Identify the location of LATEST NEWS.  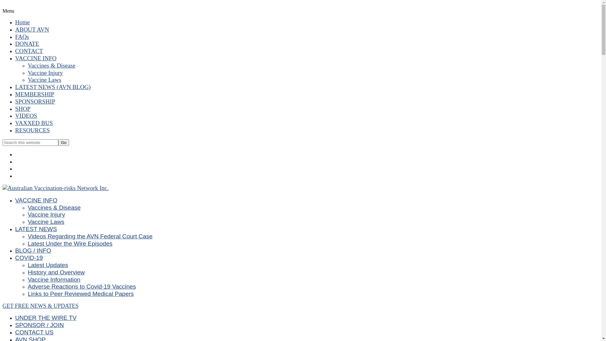
(36, 229).